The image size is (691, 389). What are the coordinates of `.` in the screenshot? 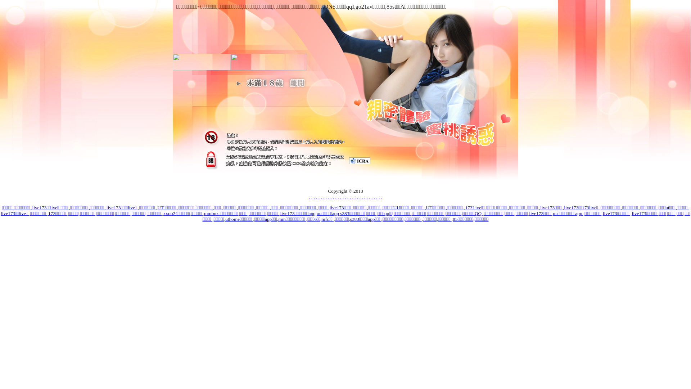 It's located at (340, 197).